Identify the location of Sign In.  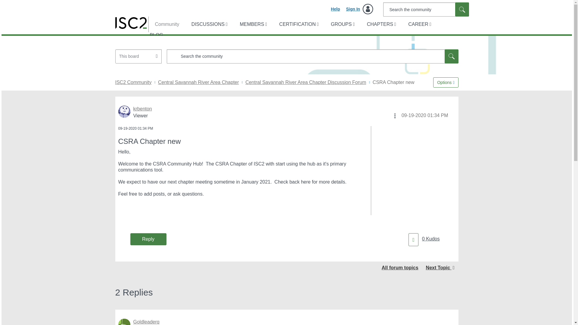
(359, 9).